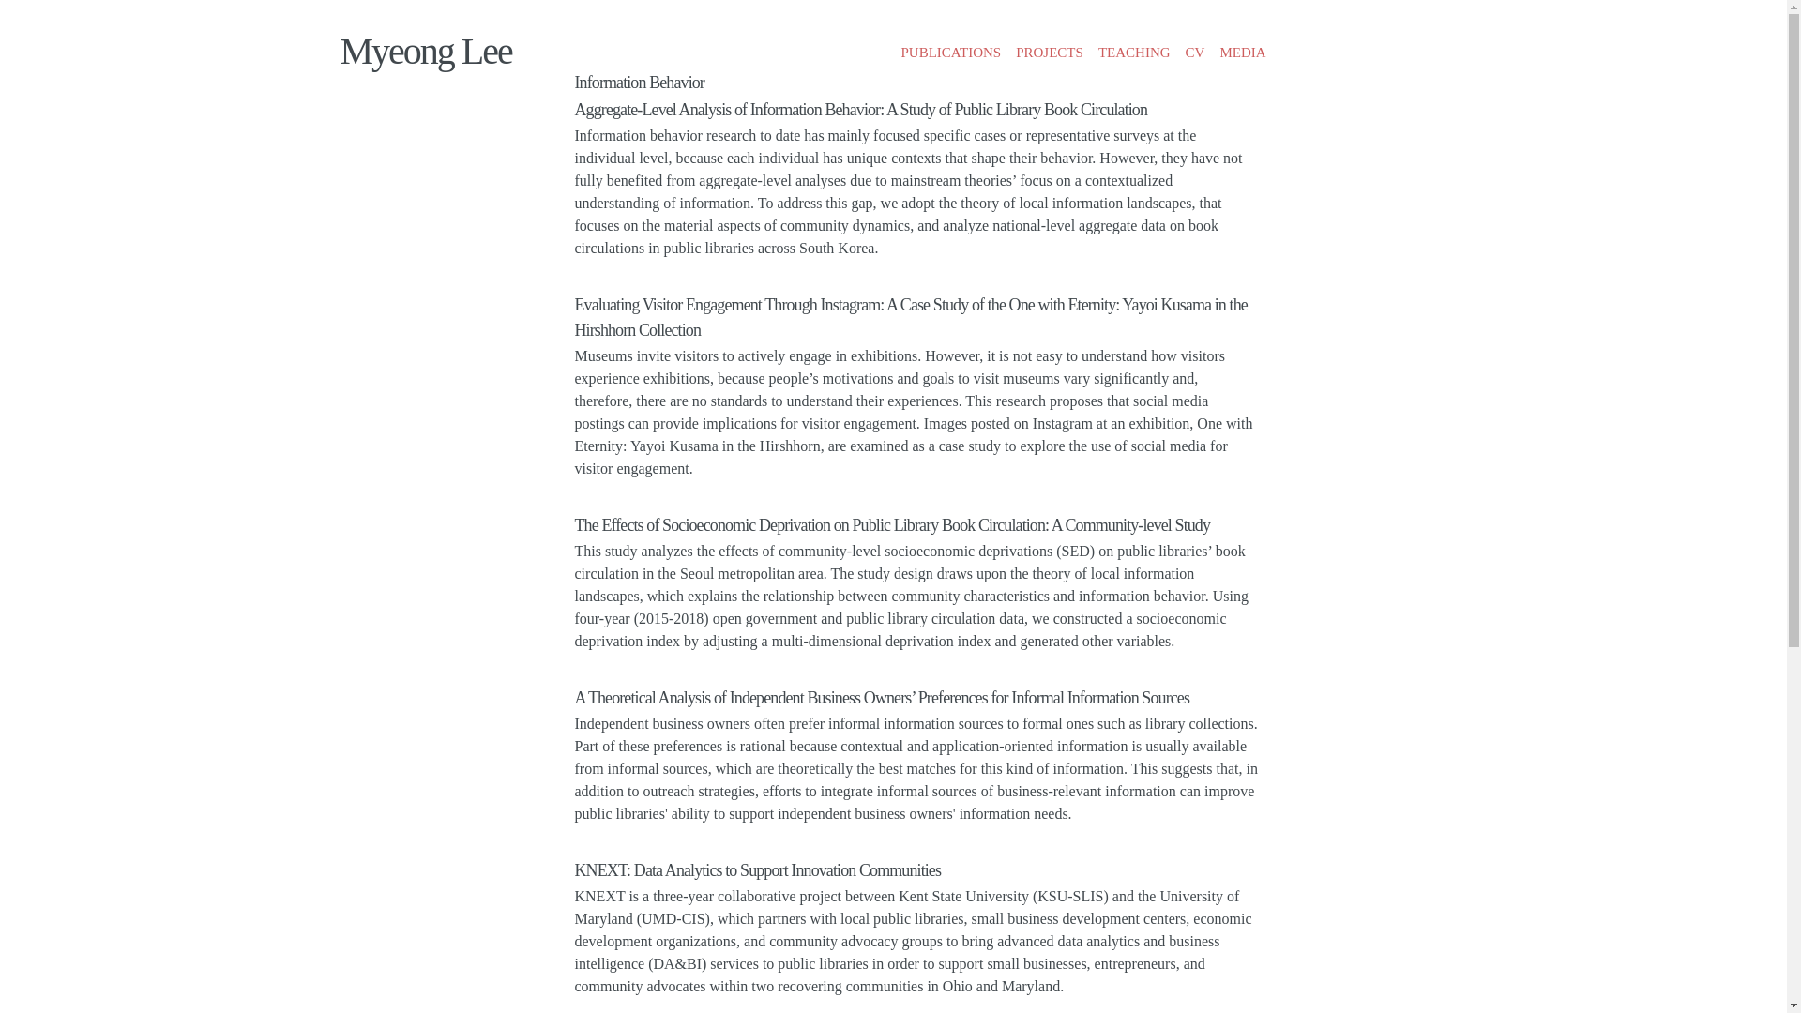  I want to click on Home, so click(426, 51).